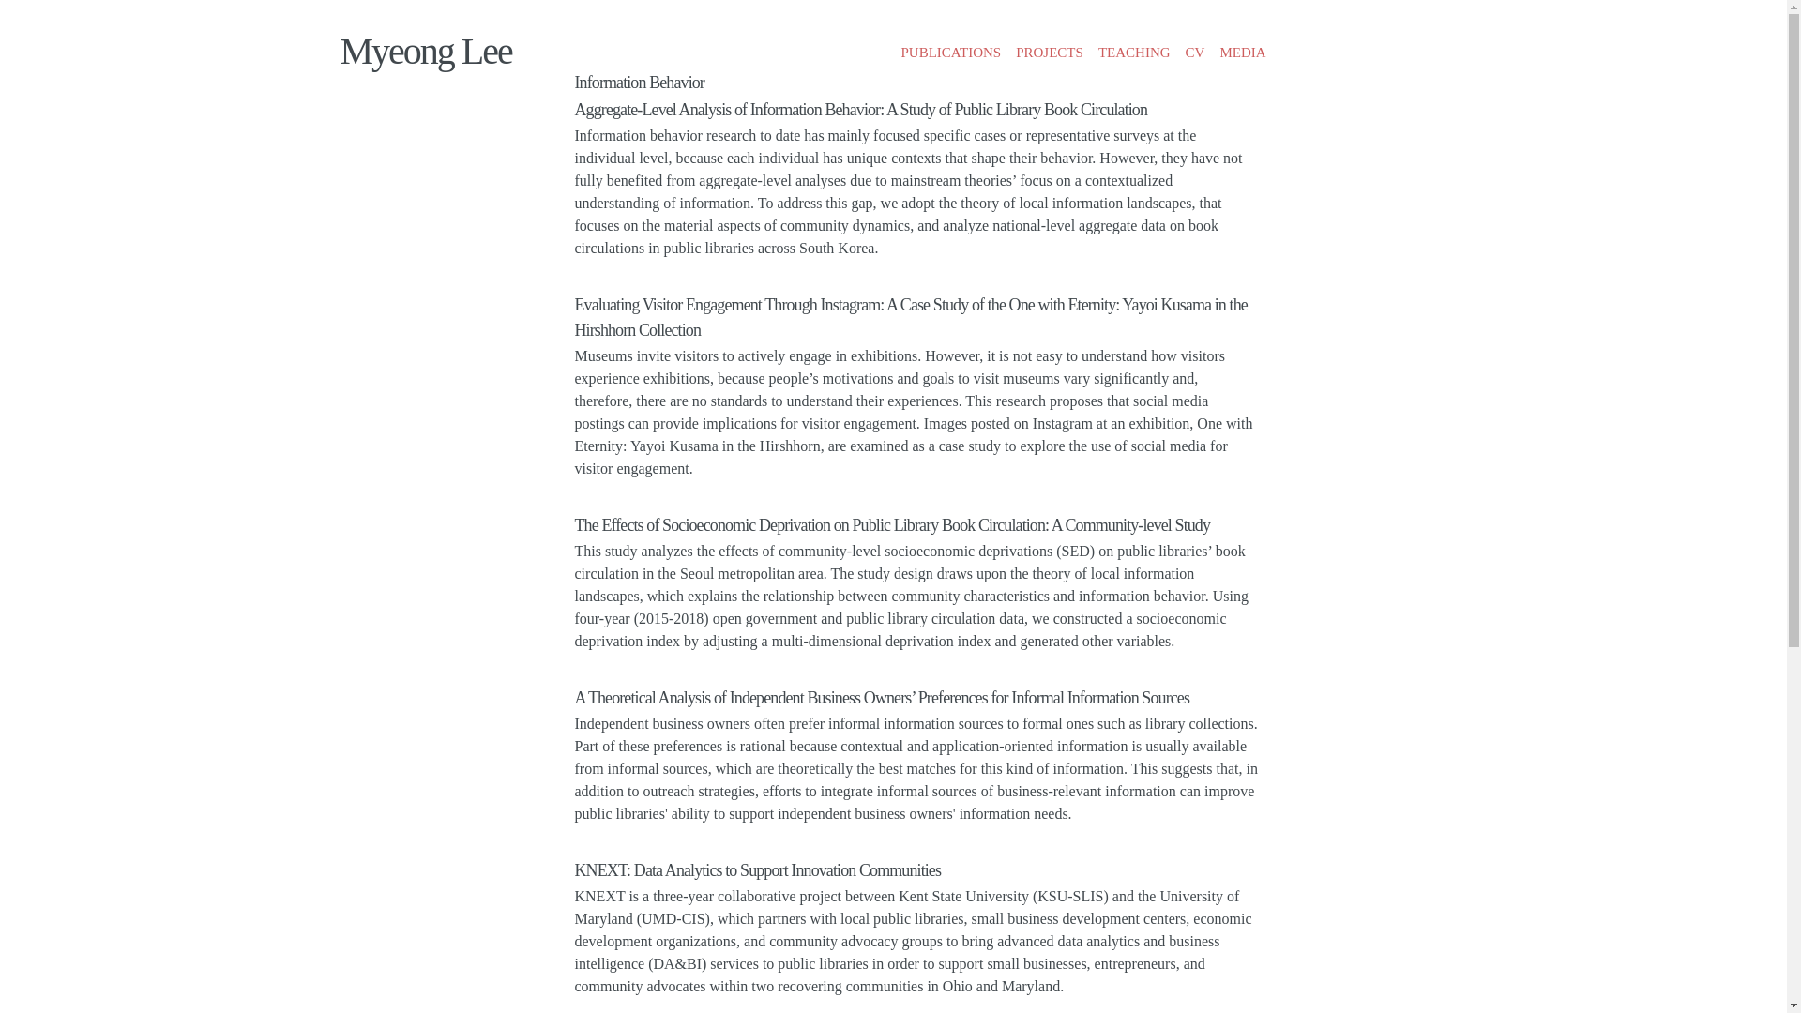  I want to click on Home, so click(426, 51).